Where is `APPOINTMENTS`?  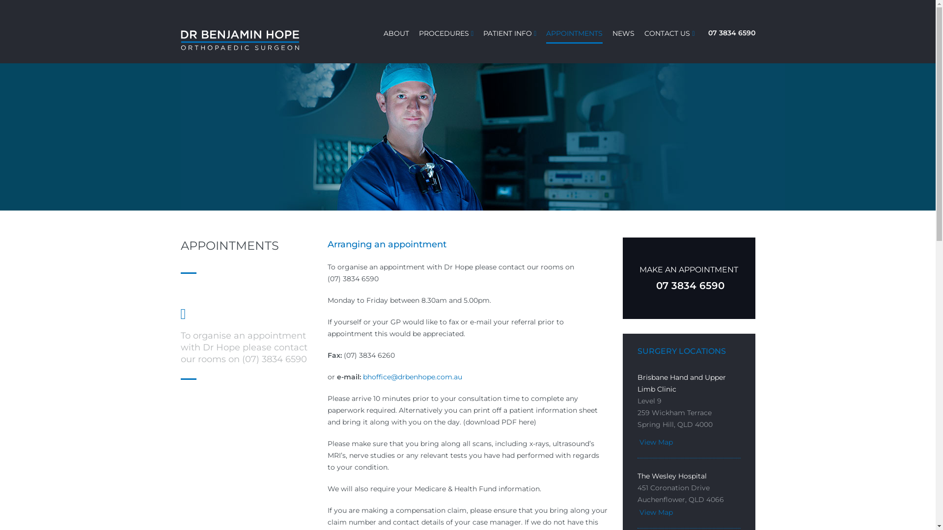
APPOINTMENTS is located at coordinates (575, 33).